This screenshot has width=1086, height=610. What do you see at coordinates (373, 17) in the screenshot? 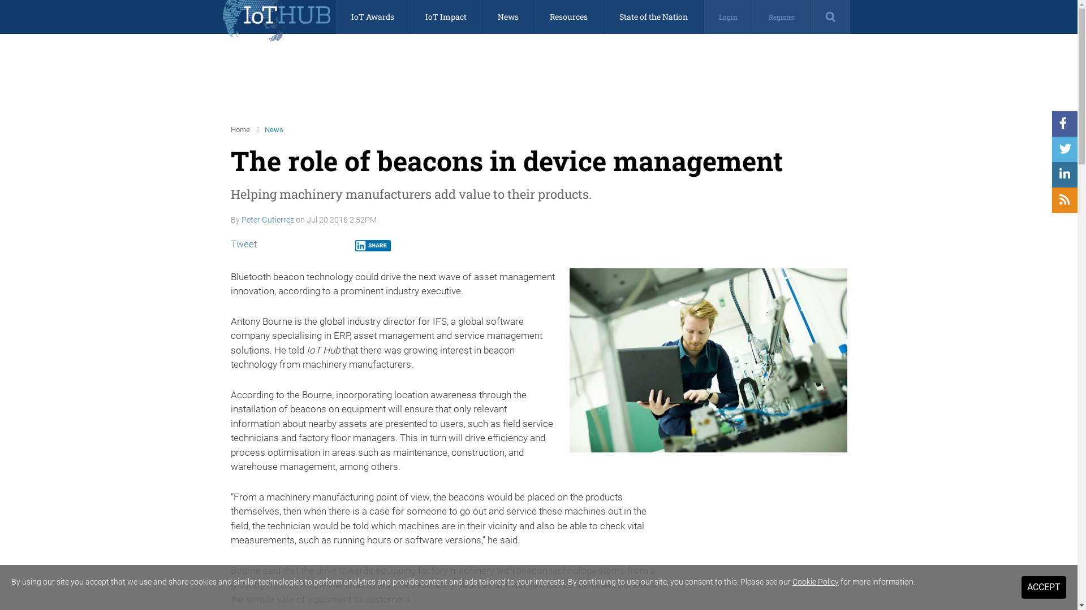
I see `IoT Awards` at bounding box center [373, 17].